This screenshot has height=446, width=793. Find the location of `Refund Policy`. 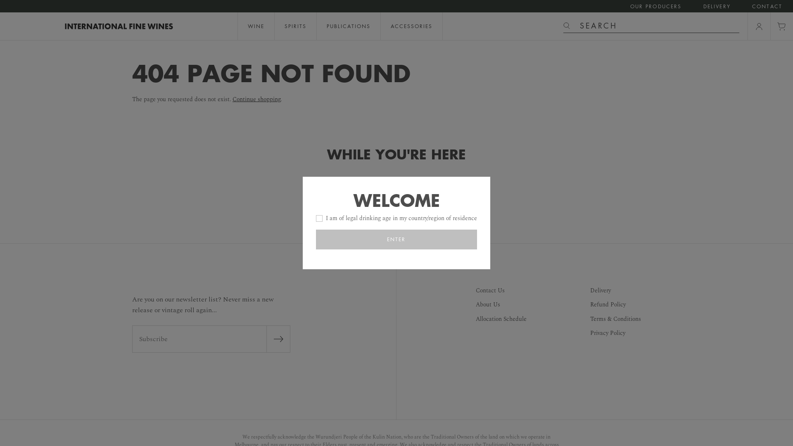

Refund Policy is located at coordinates (615, 305).